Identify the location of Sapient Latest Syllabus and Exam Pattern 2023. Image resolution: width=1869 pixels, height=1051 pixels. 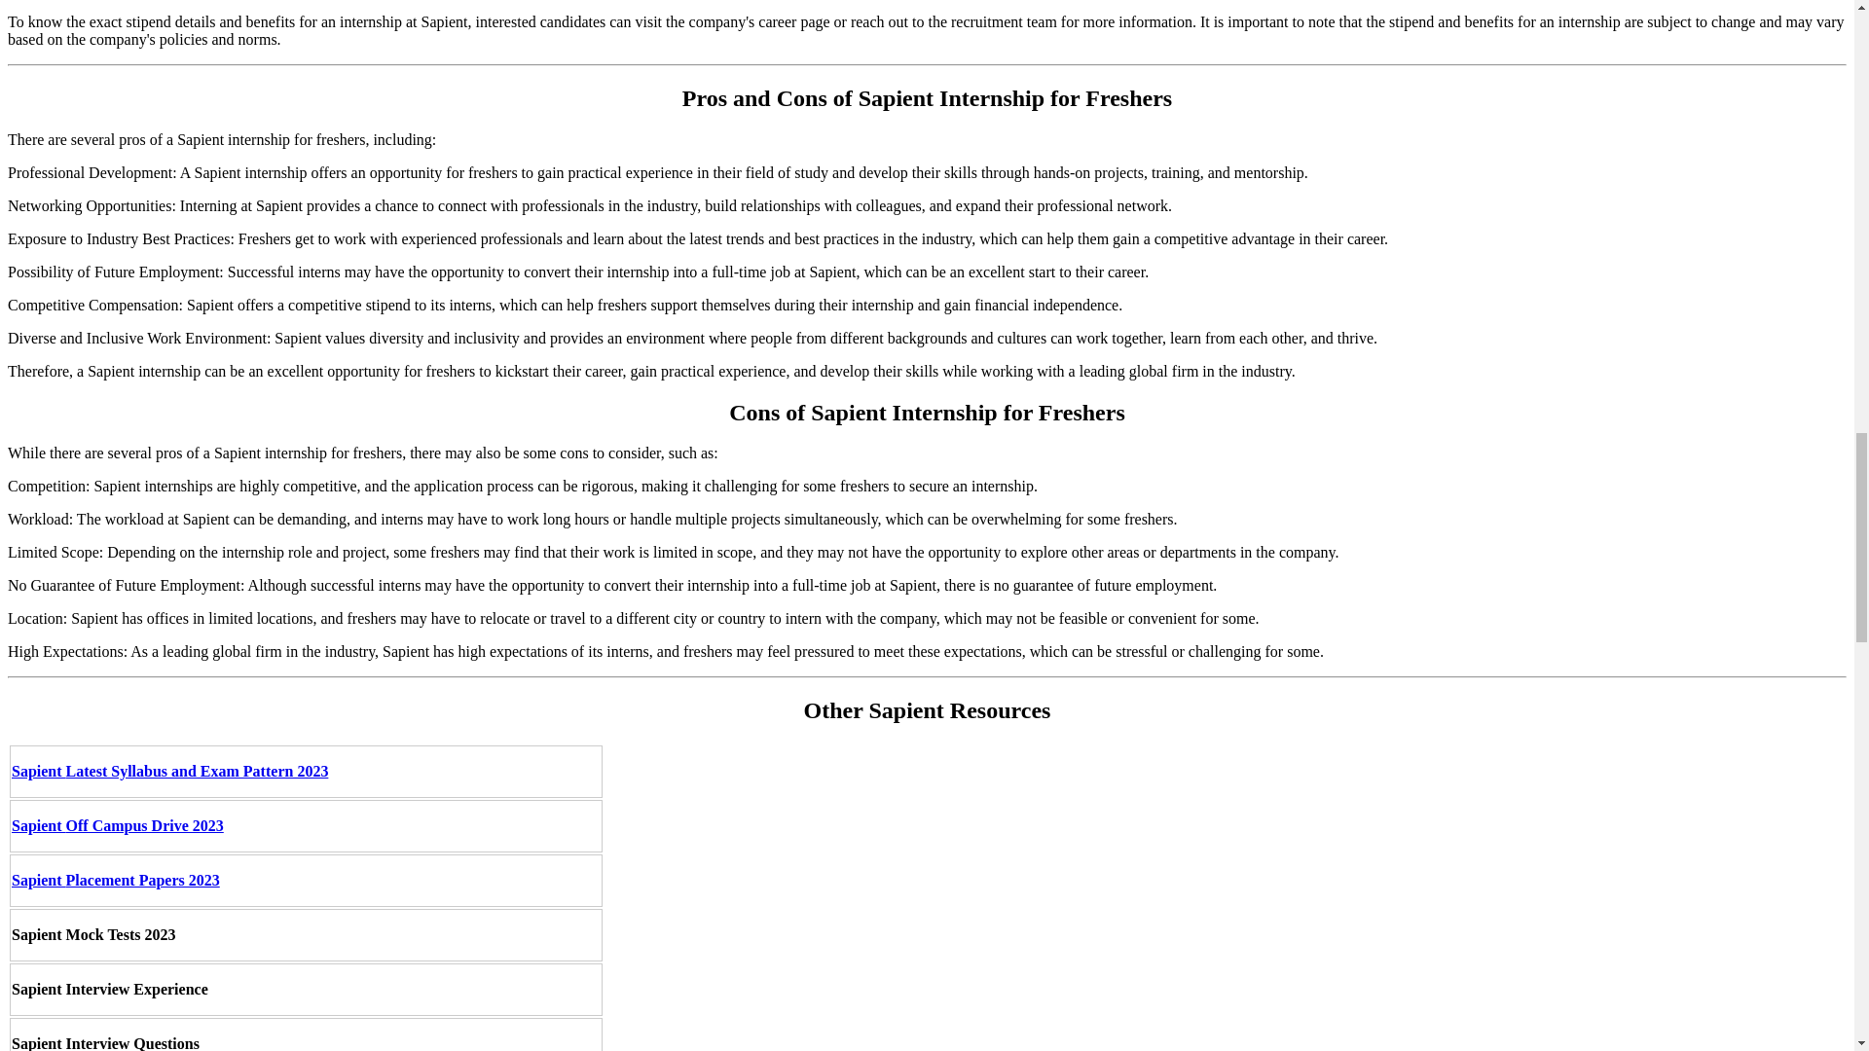
(169, 771).